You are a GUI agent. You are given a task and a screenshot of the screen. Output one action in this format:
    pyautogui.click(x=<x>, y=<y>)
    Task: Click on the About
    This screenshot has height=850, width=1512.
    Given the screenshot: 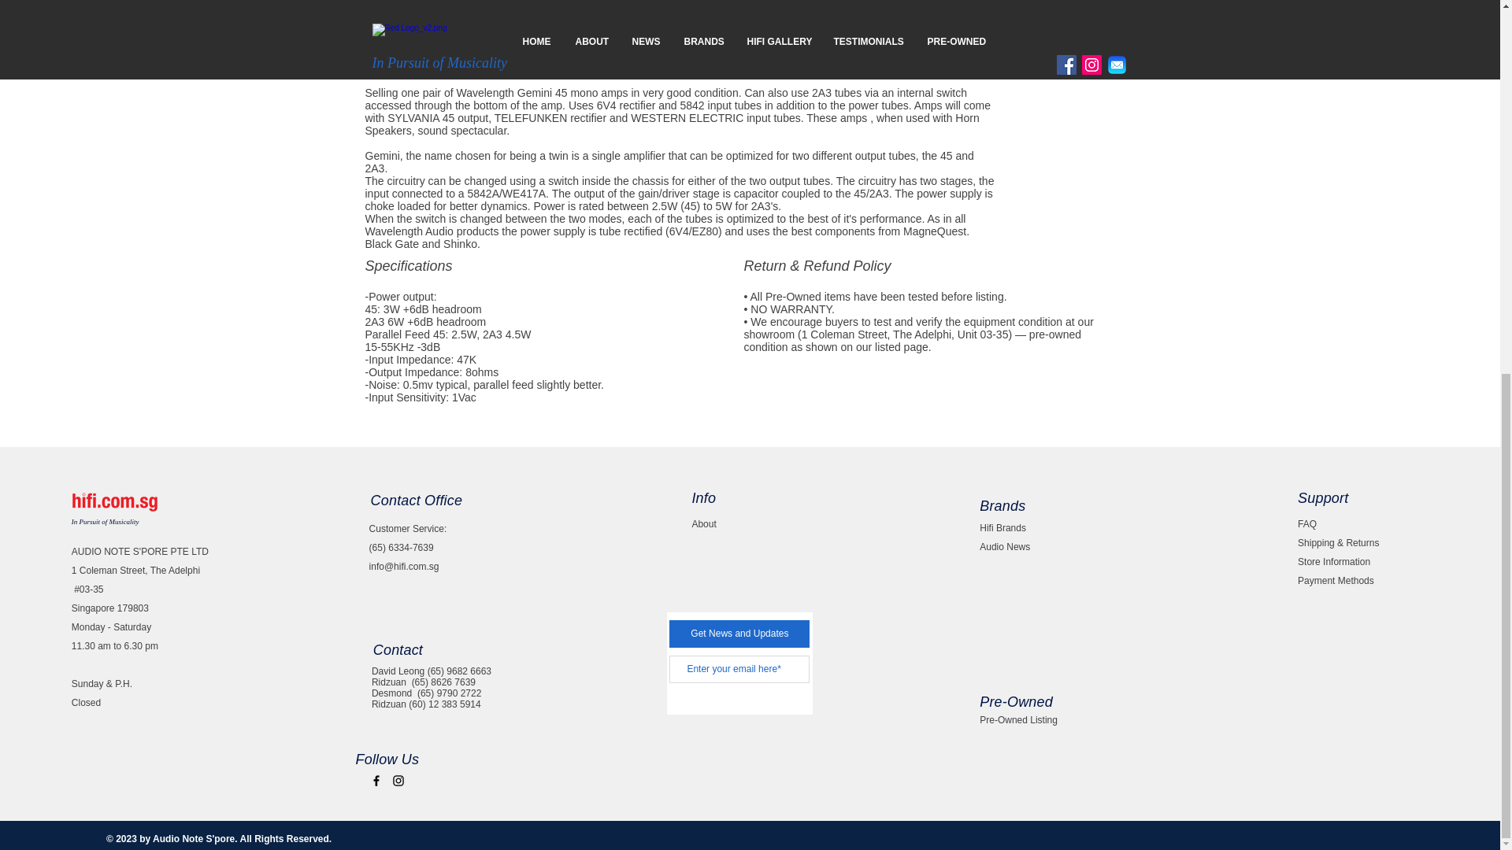 What is the action you would take?
    pyautogui.click(x=702, y=523)
    